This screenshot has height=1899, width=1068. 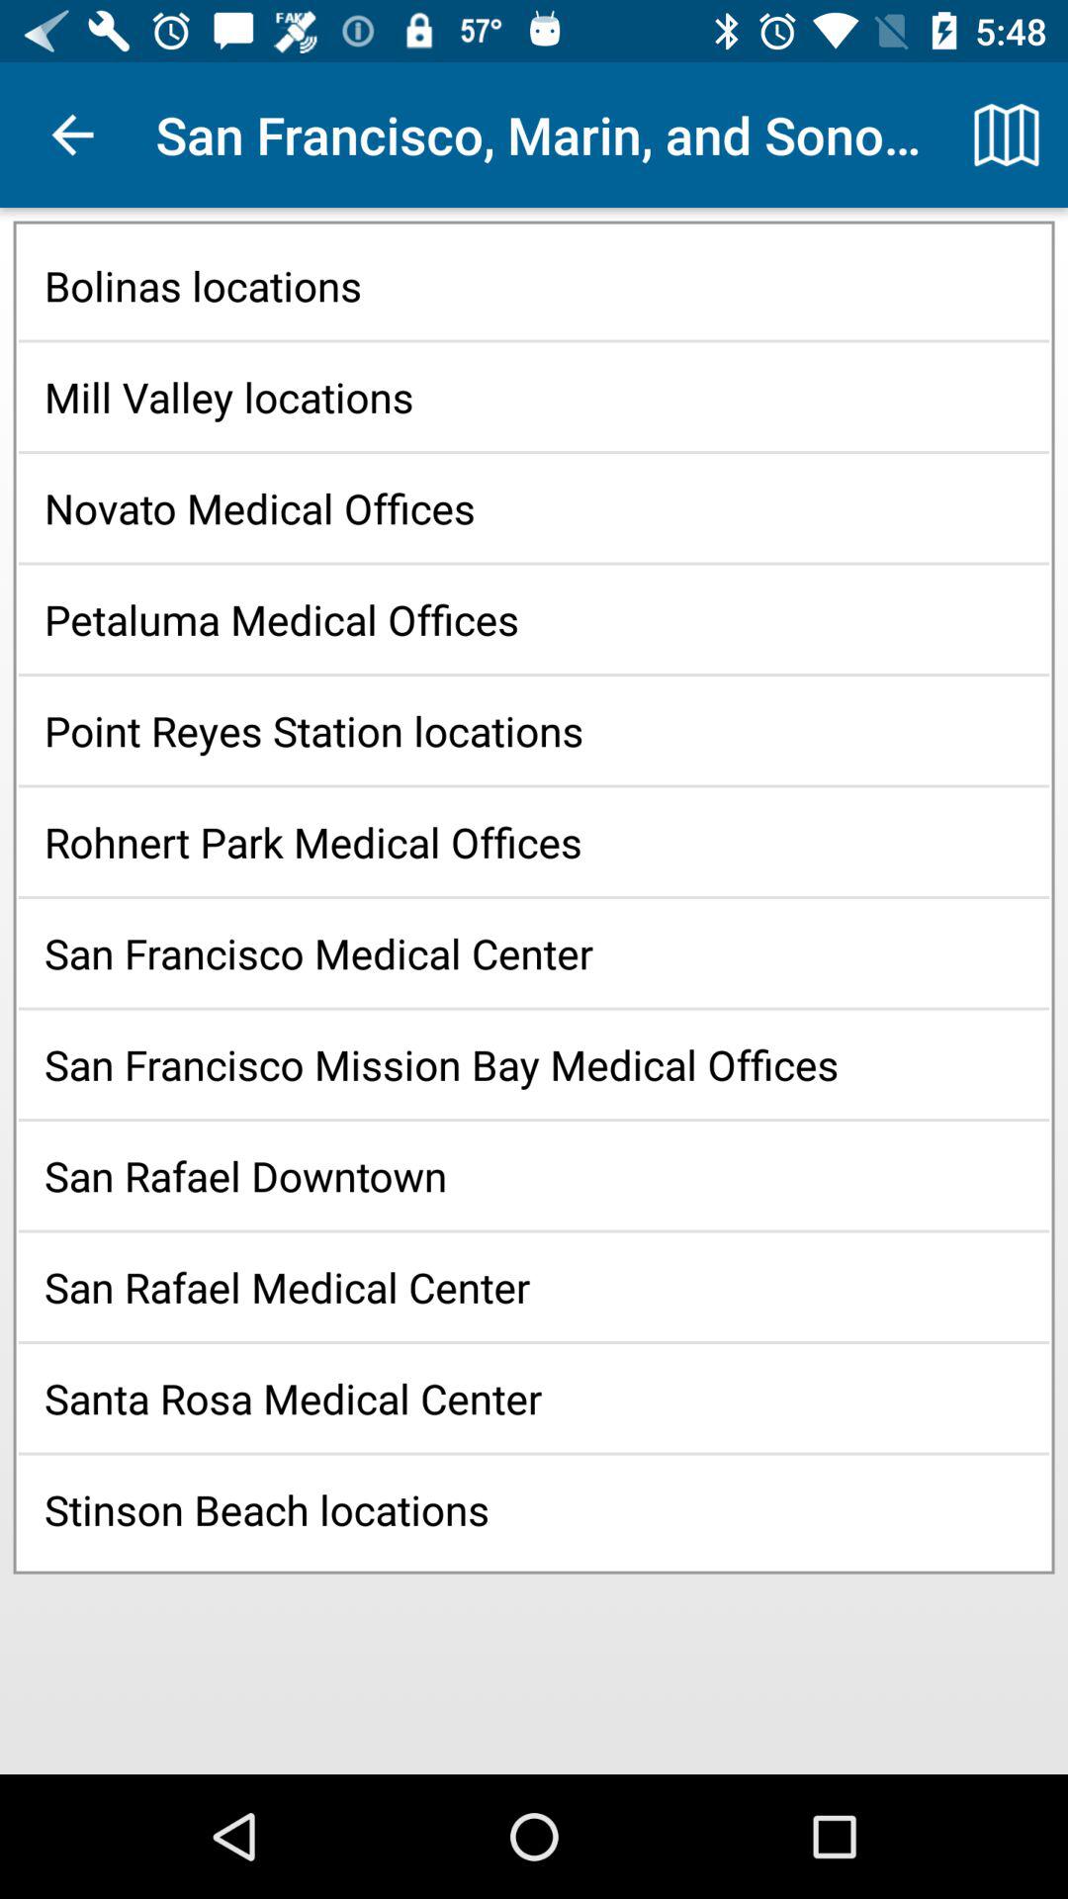 I want to click on launch icon at the top left corner, so click(x=72, y=135).